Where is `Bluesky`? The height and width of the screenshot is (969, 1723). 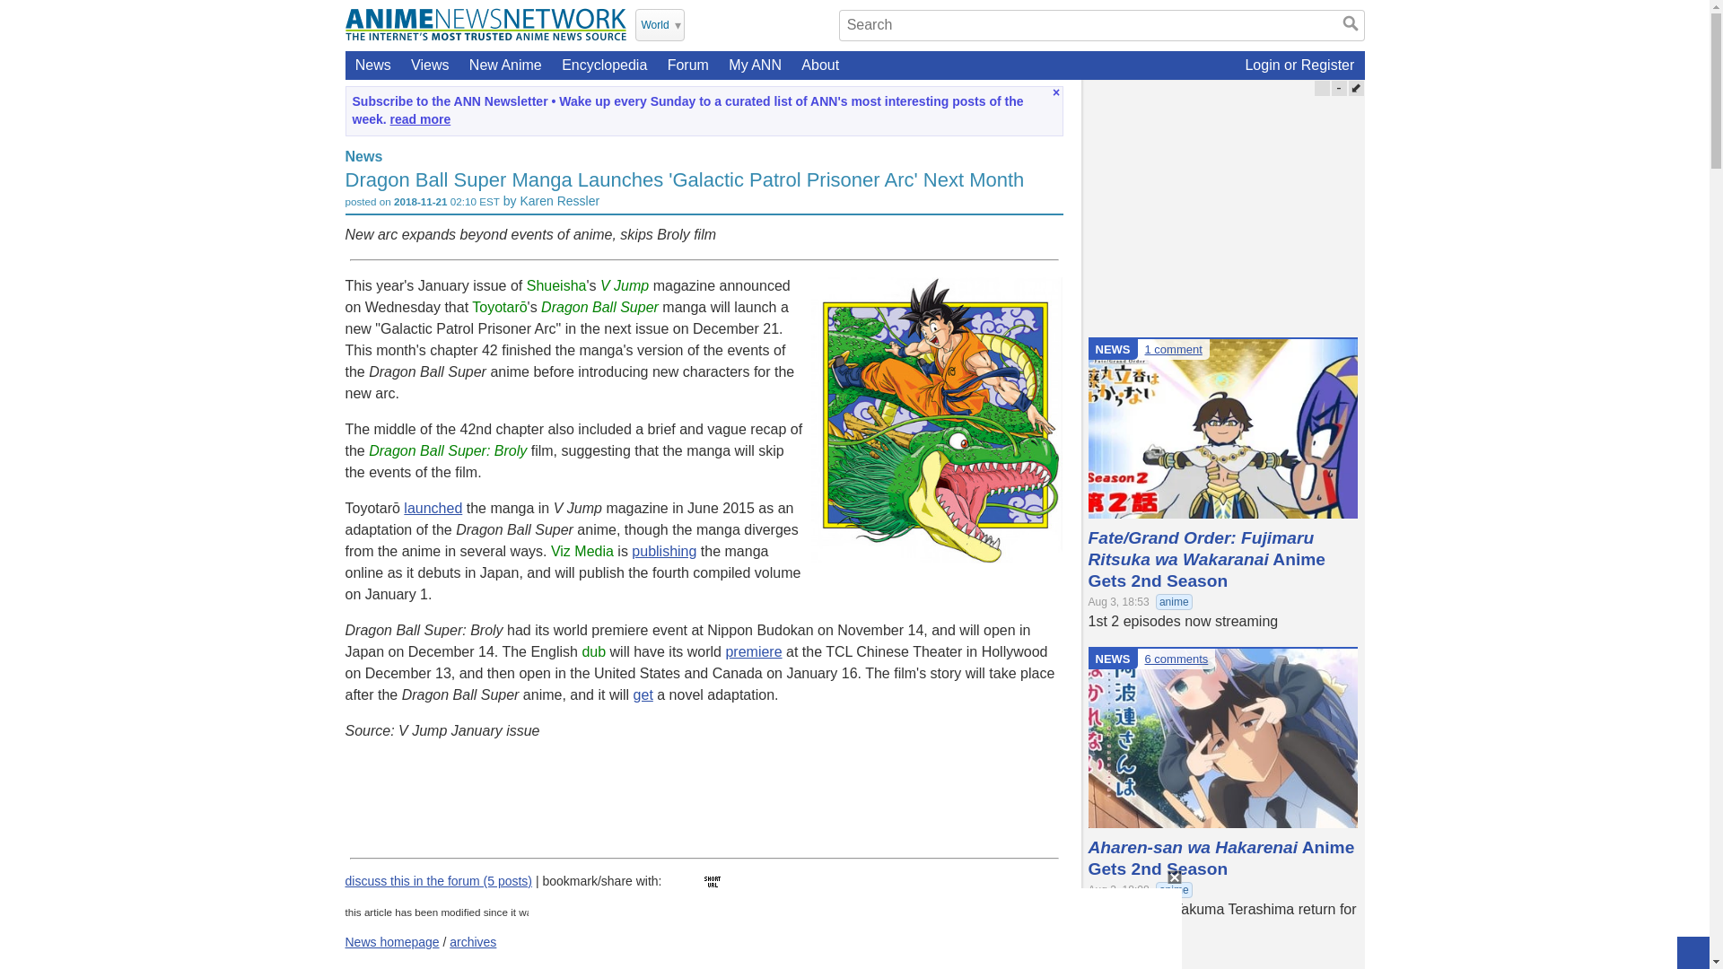
Bluesky is located at coordinates (818, 23).